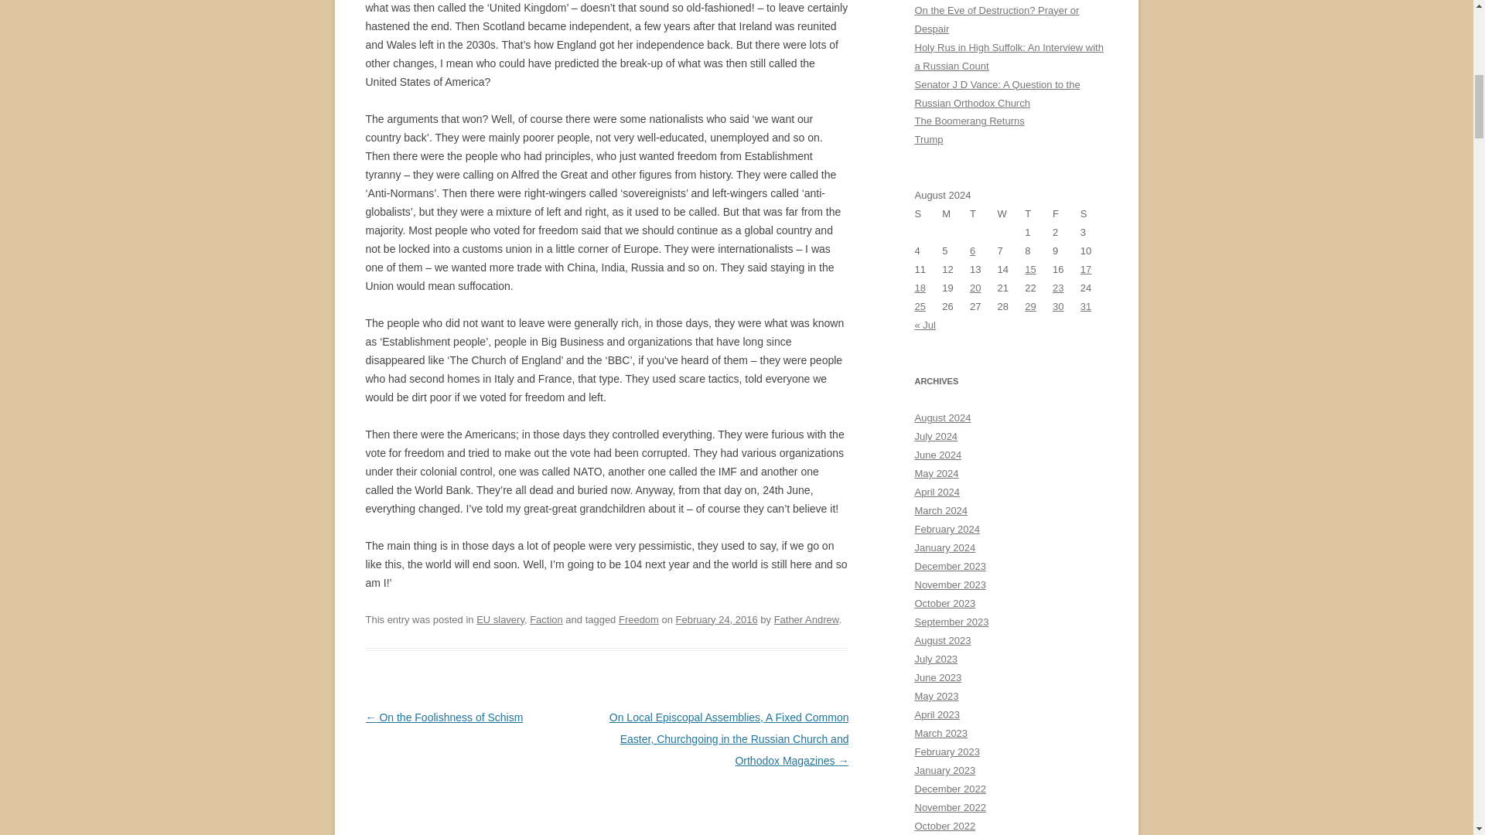 Image resolution: width=1485 pixels, height=835 pixels. Describe the element at coordinates (984, 213) in the screenshot. I see `Tuesday` at that location.